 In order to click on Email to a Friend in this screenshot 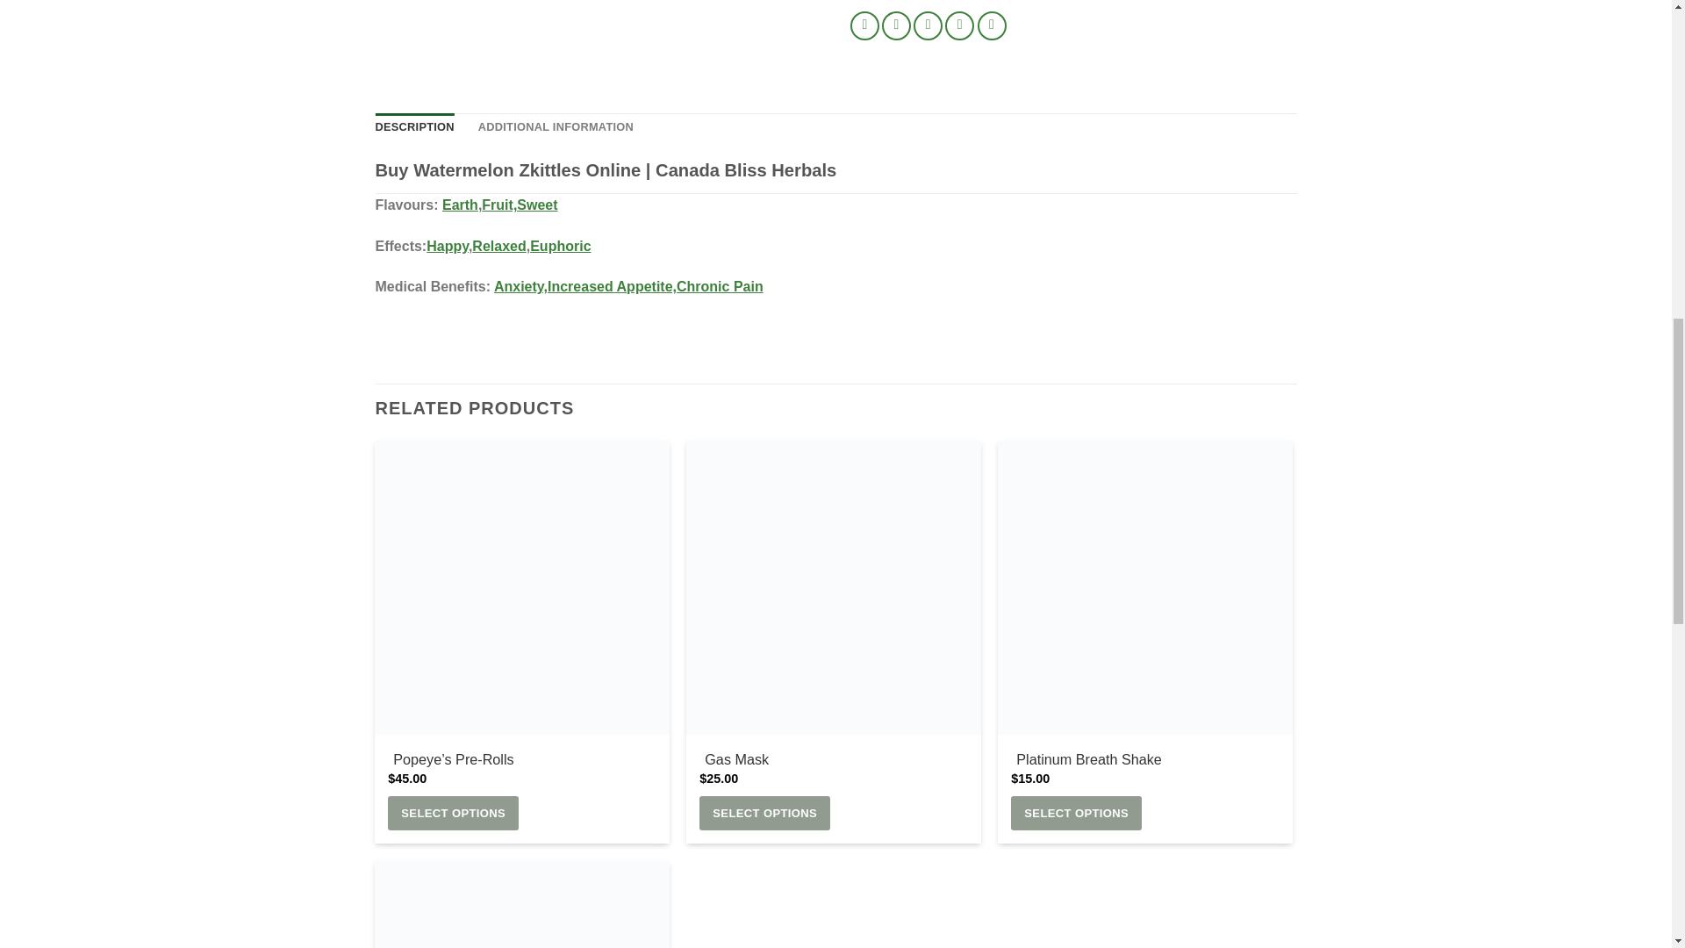, I will do `click(927, 25)`.